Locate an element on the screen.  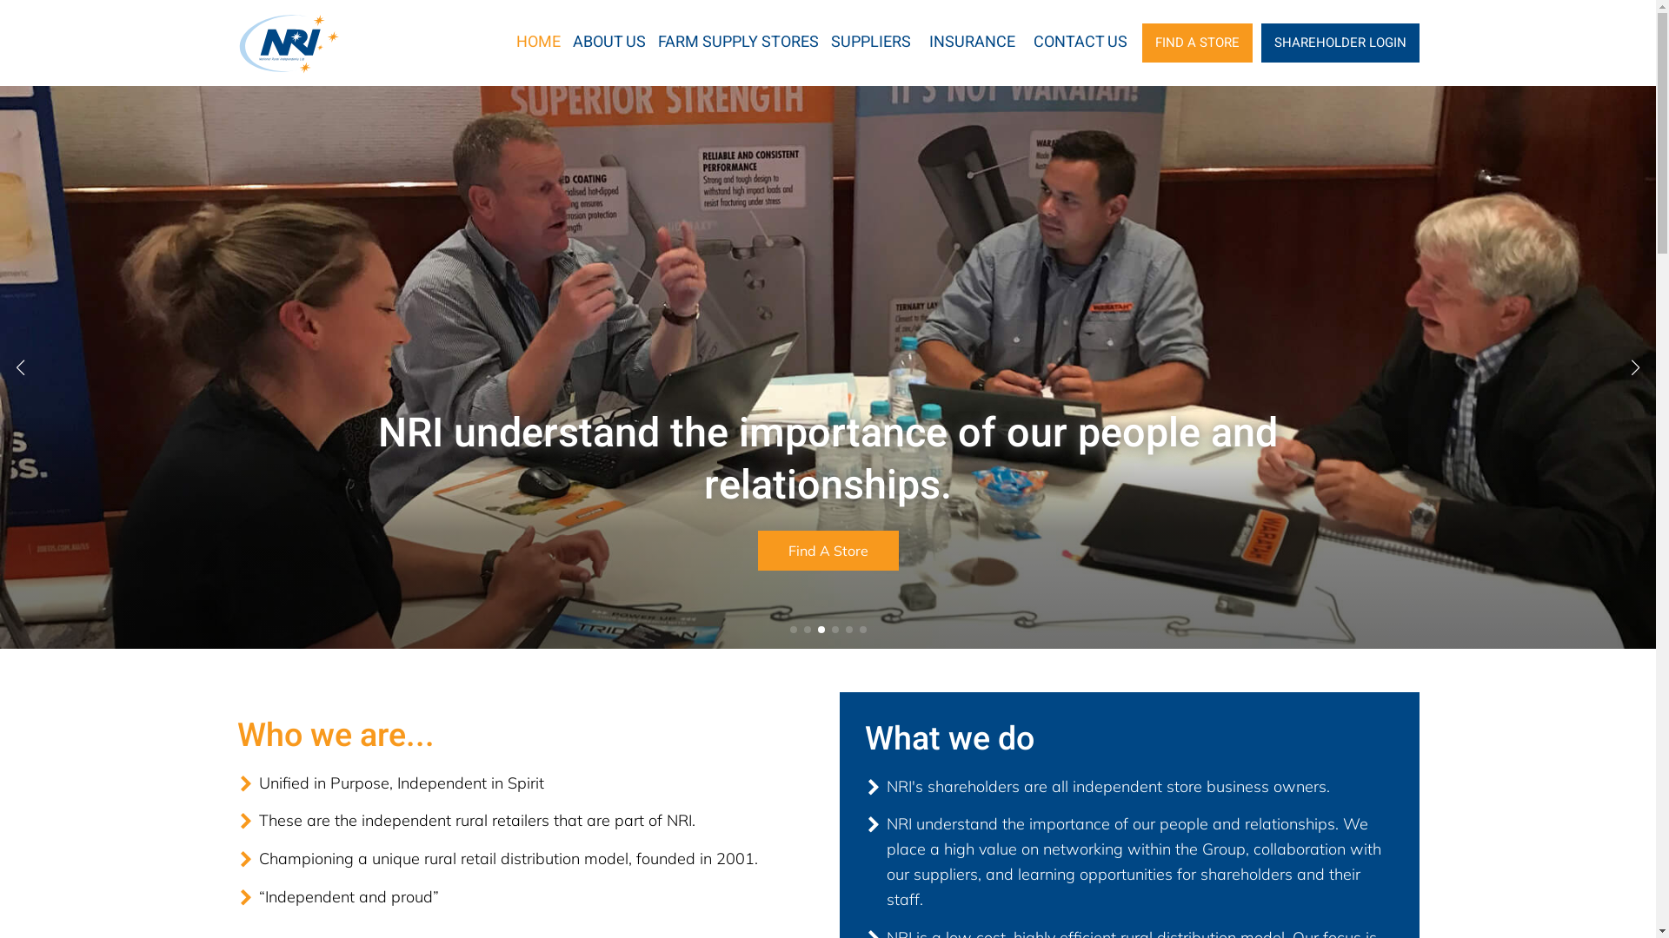
Find A Store is located at coordinates (828, 551).